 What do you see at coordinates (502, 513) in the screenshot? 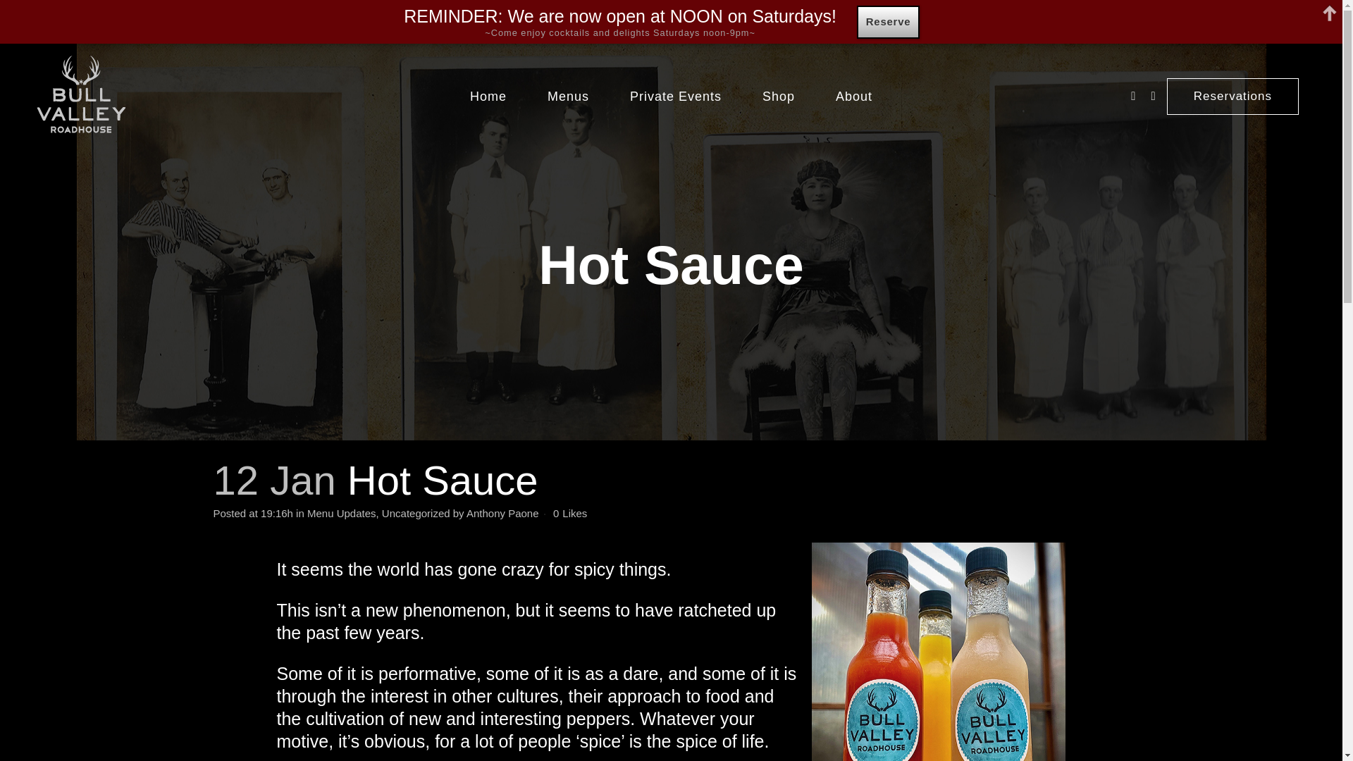
I see `Anthony Paone` at bounding box center [502, 513].